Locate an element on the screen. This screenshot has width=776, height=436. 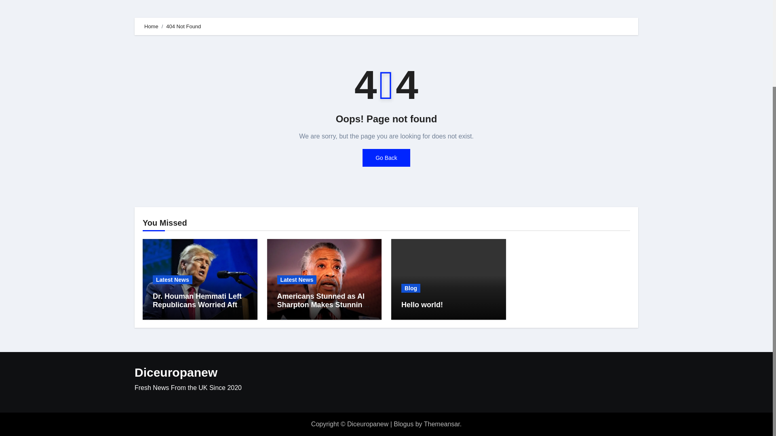
Themeansar is located at coordinates (442, 424).